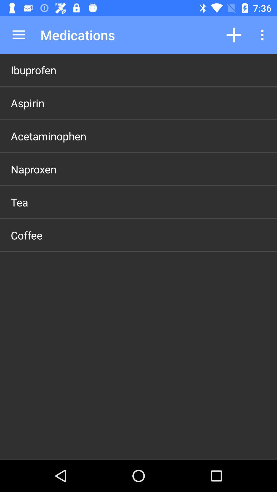 The width and height of the screenshot is (277, 492). Describe the element at coordinates (234, 35) in the screenshot. I see `tap app next to medications item` at that location.